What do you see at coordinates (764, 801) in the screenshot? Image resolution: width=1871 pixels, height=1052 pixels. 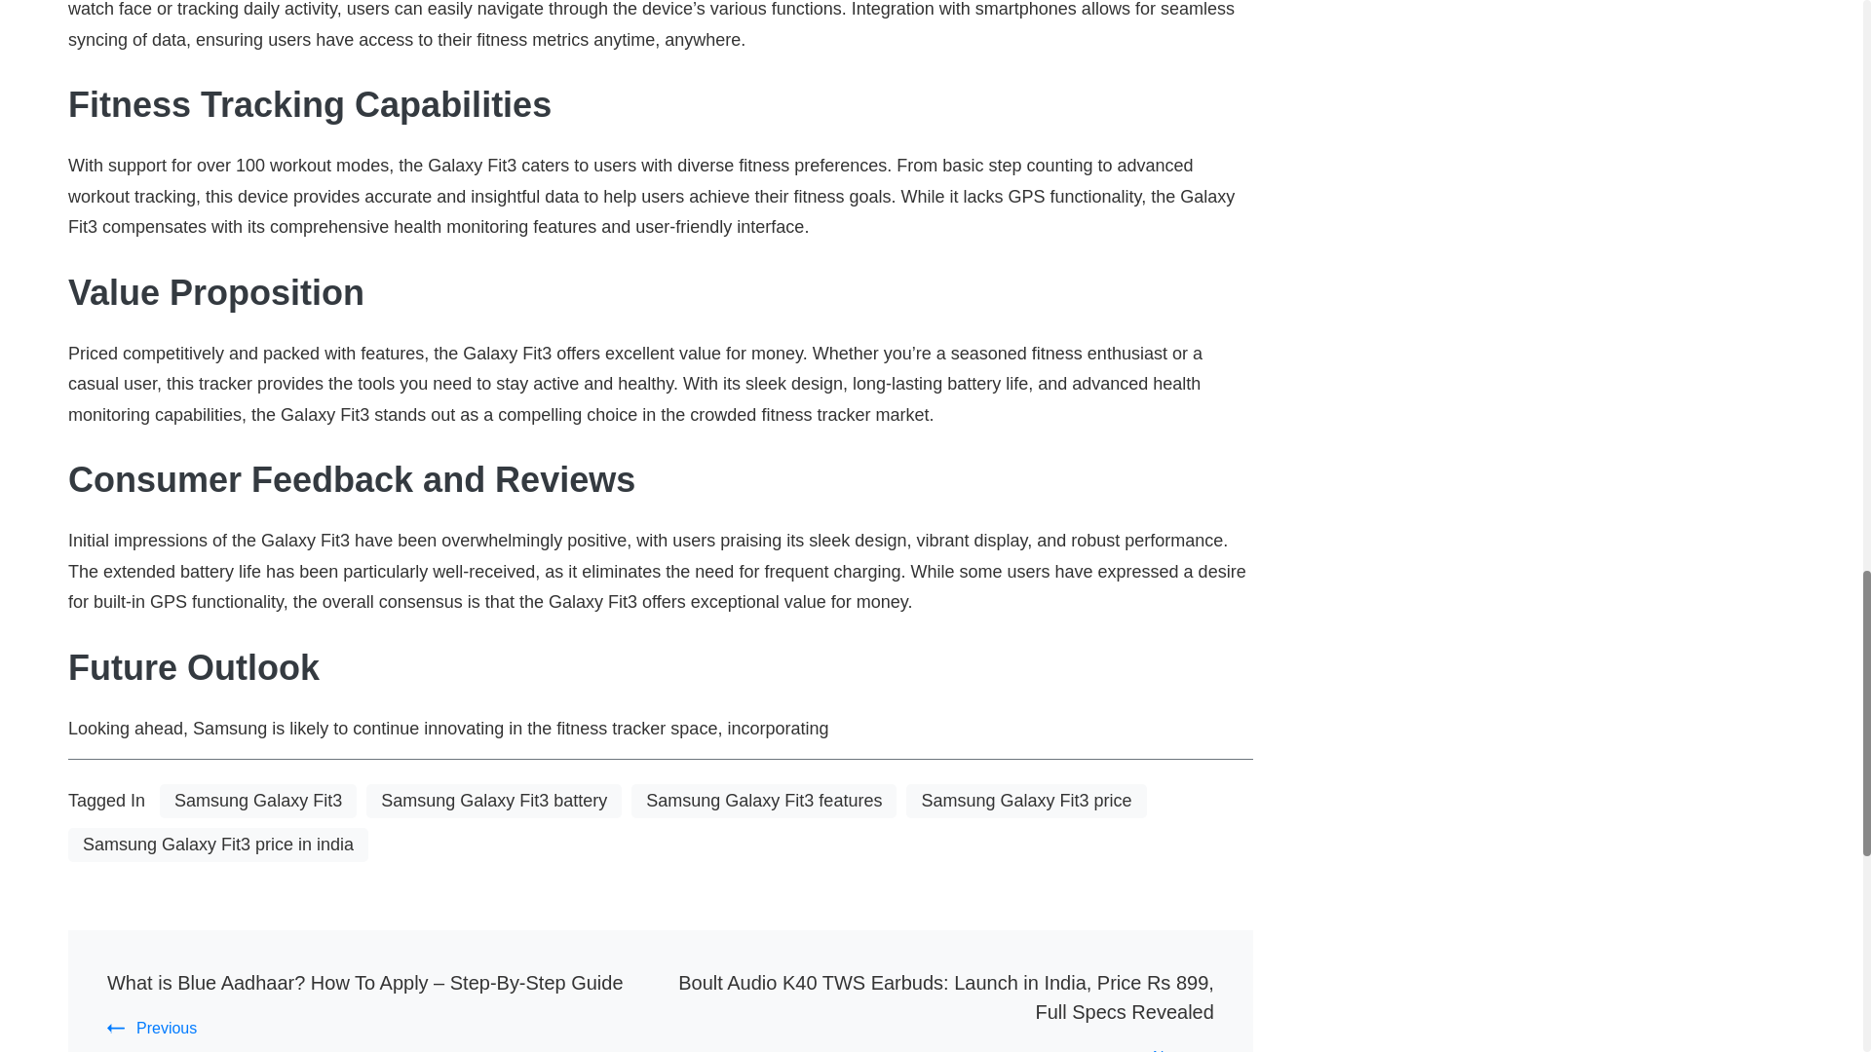 I see `Samsung Galaxy Fit3 features` at bounding box center [764, 801].